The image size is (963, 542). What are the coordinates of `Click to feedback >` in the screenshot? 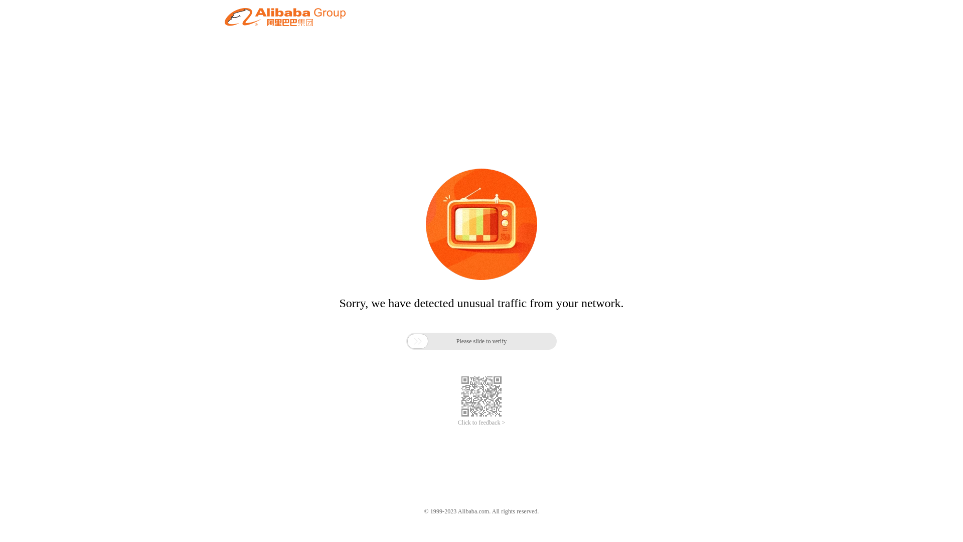 It's located at (481, 423).